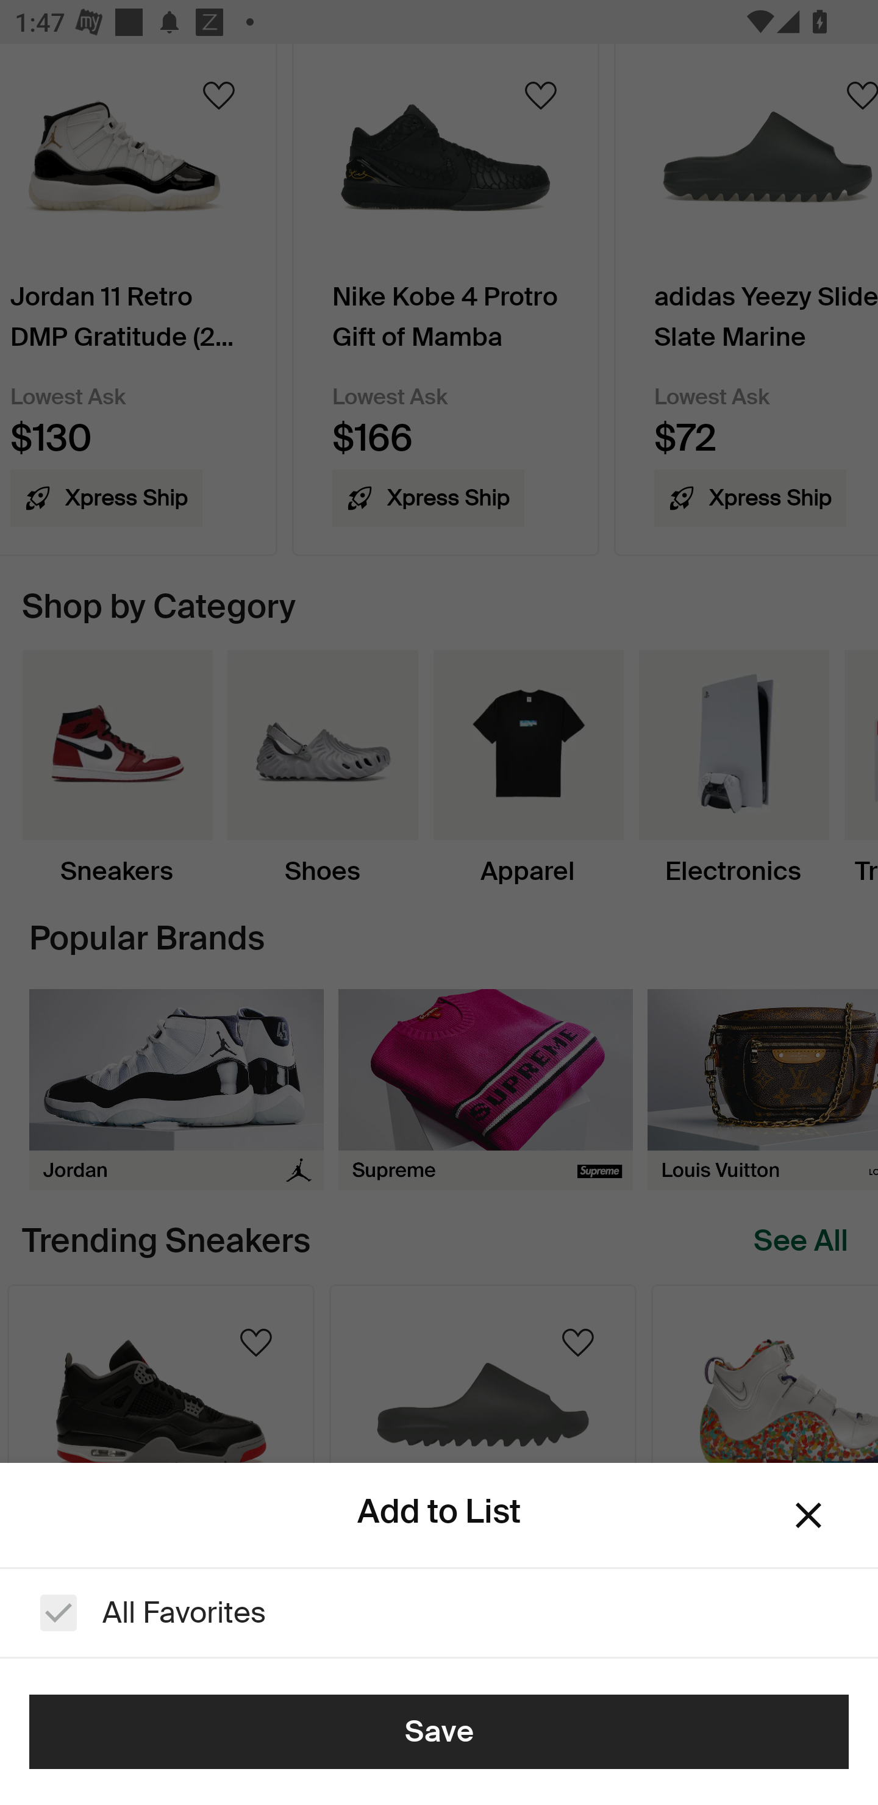 This screenshot has height=1805, width=878. I want to click on Dismiss, so click(808, 1515).